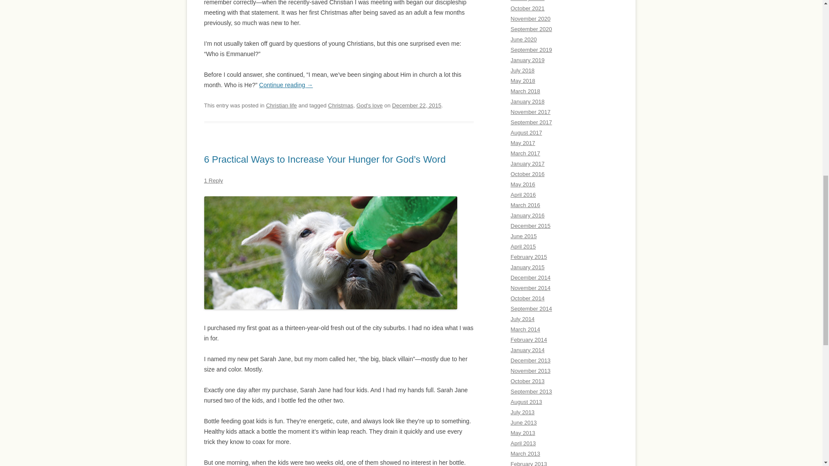 The image size is (829, 466). Describe the element at coordinates (282, 105) in the screenshot. I see `Christian life` at that location.